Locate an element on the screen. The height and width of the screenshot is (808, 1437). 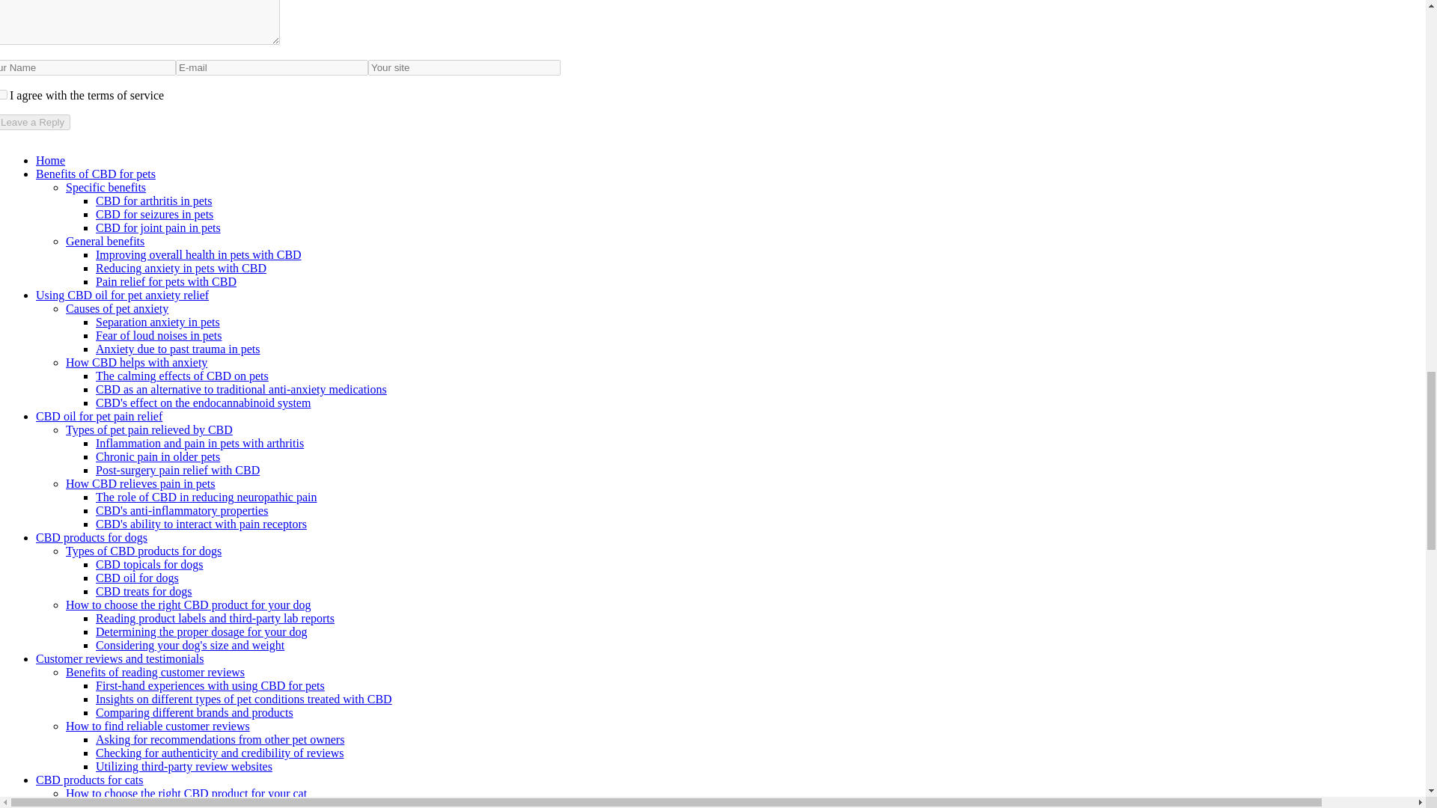
Leave a Reply is located at coordinates (35, 122).